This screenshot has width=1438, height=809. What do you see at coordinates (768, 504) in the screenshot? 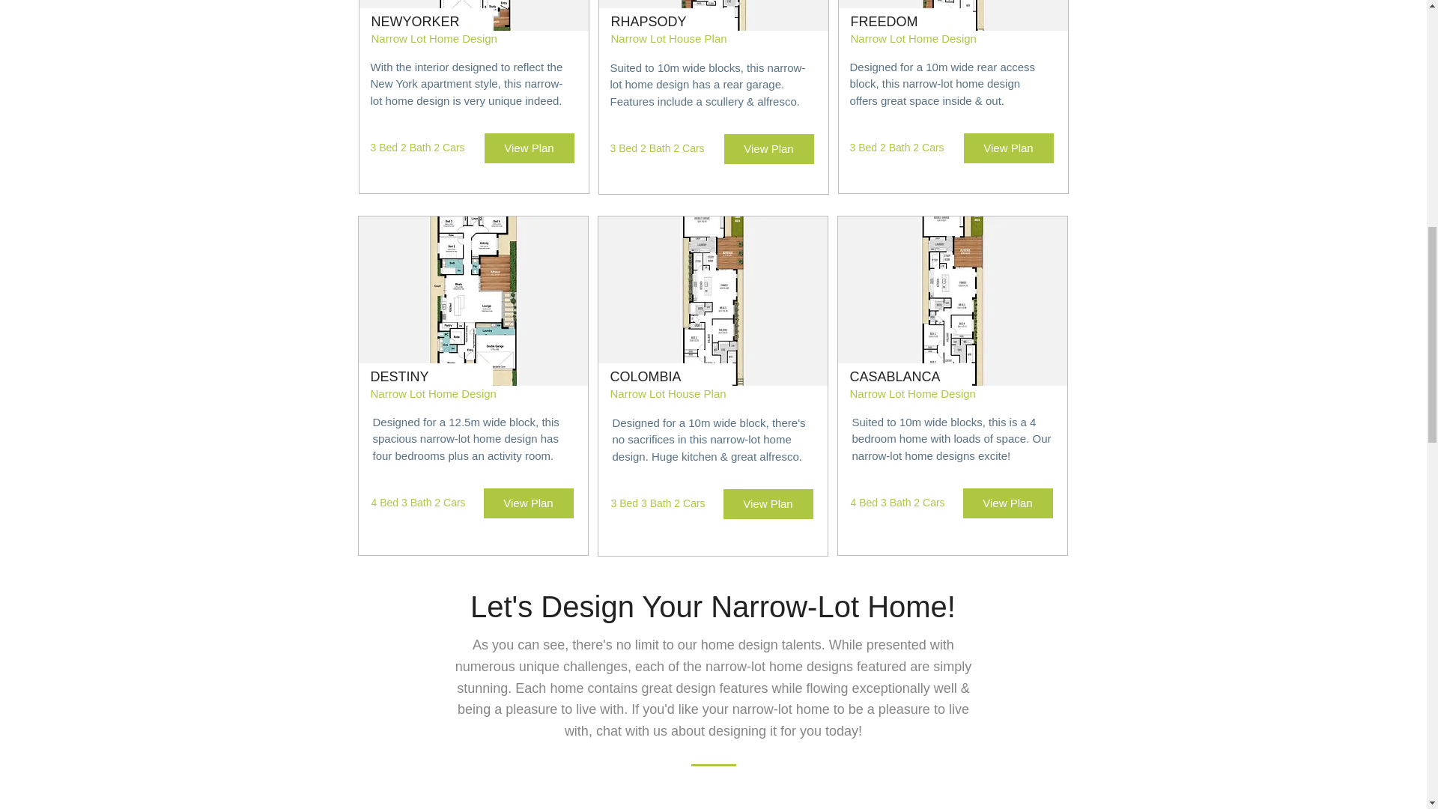
I see `View Plan` at bounding box center [768, 504].